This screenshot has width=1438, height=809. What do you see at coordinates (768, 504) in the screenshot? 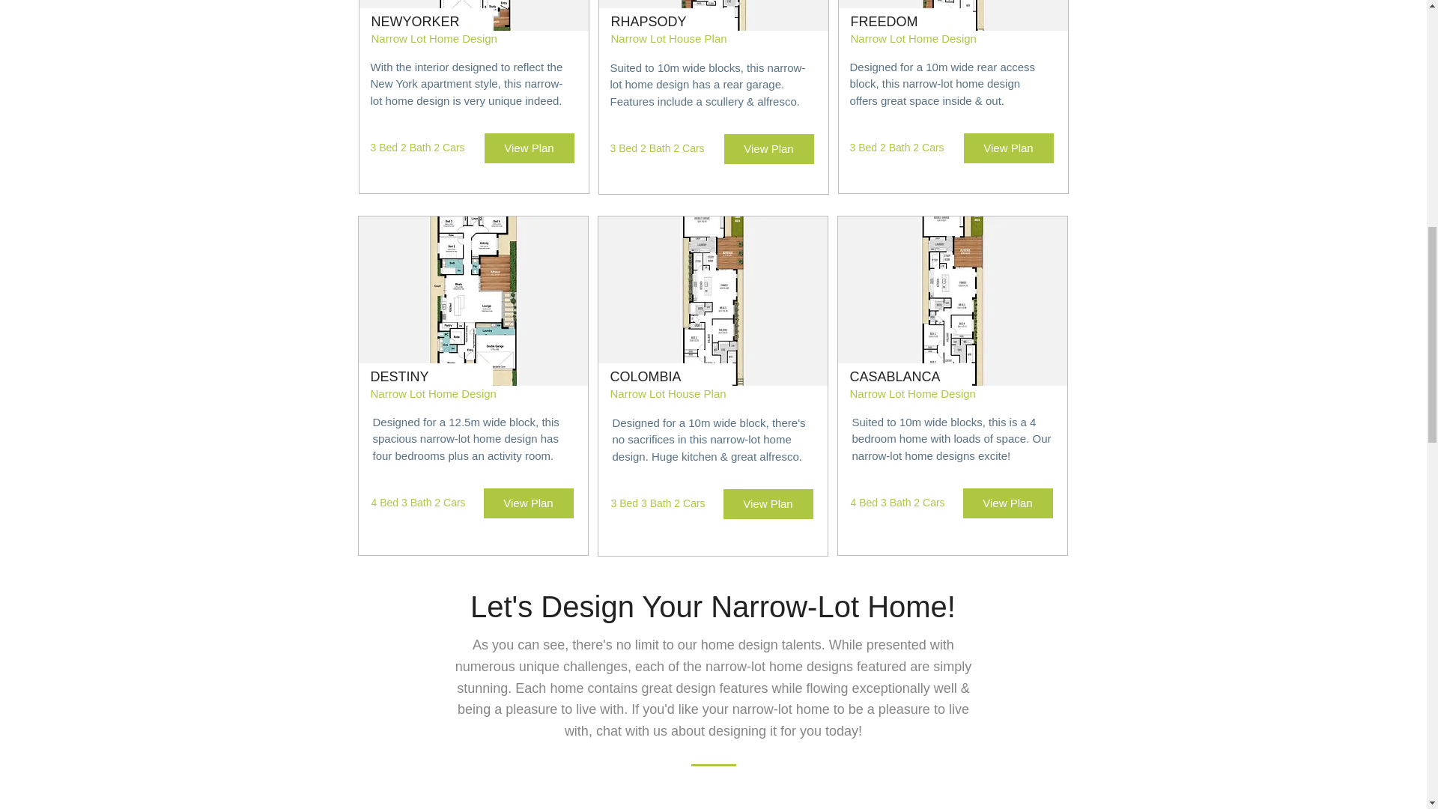
I see `View Plan` at bounding box center [768, 504].